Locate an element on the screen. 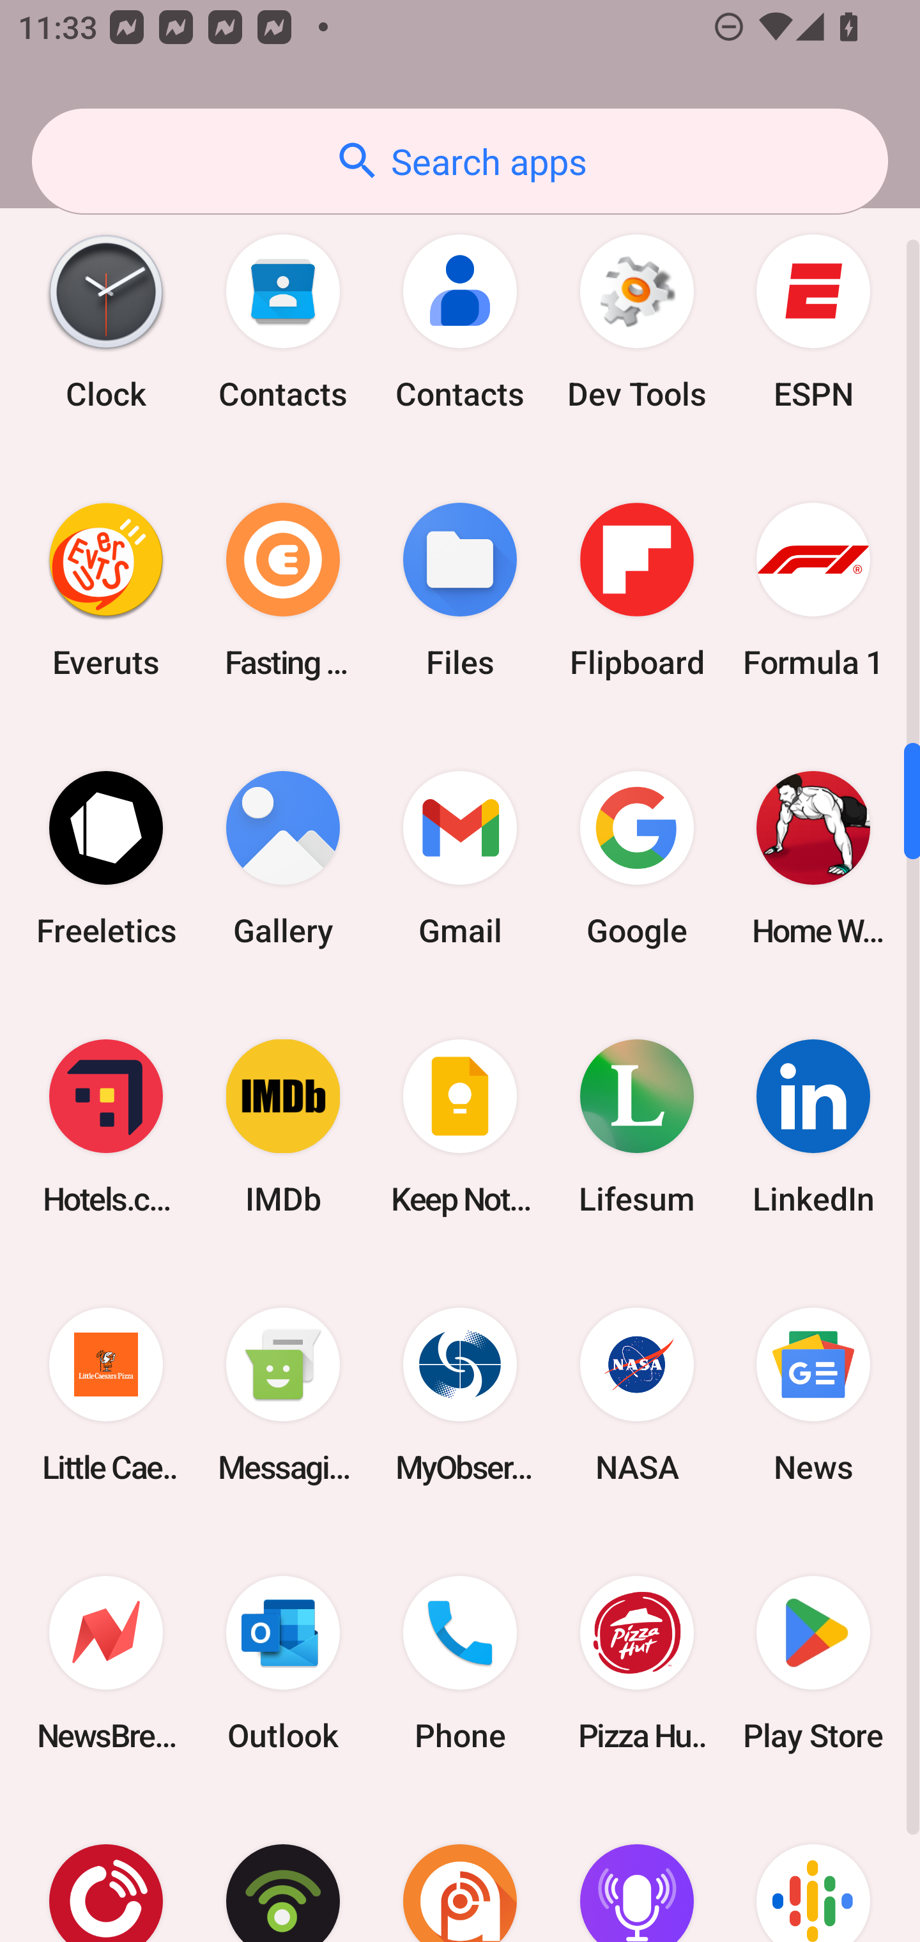 This screenshot has height=1942, width=920. Messaging is located at coordinates (283, 1395).